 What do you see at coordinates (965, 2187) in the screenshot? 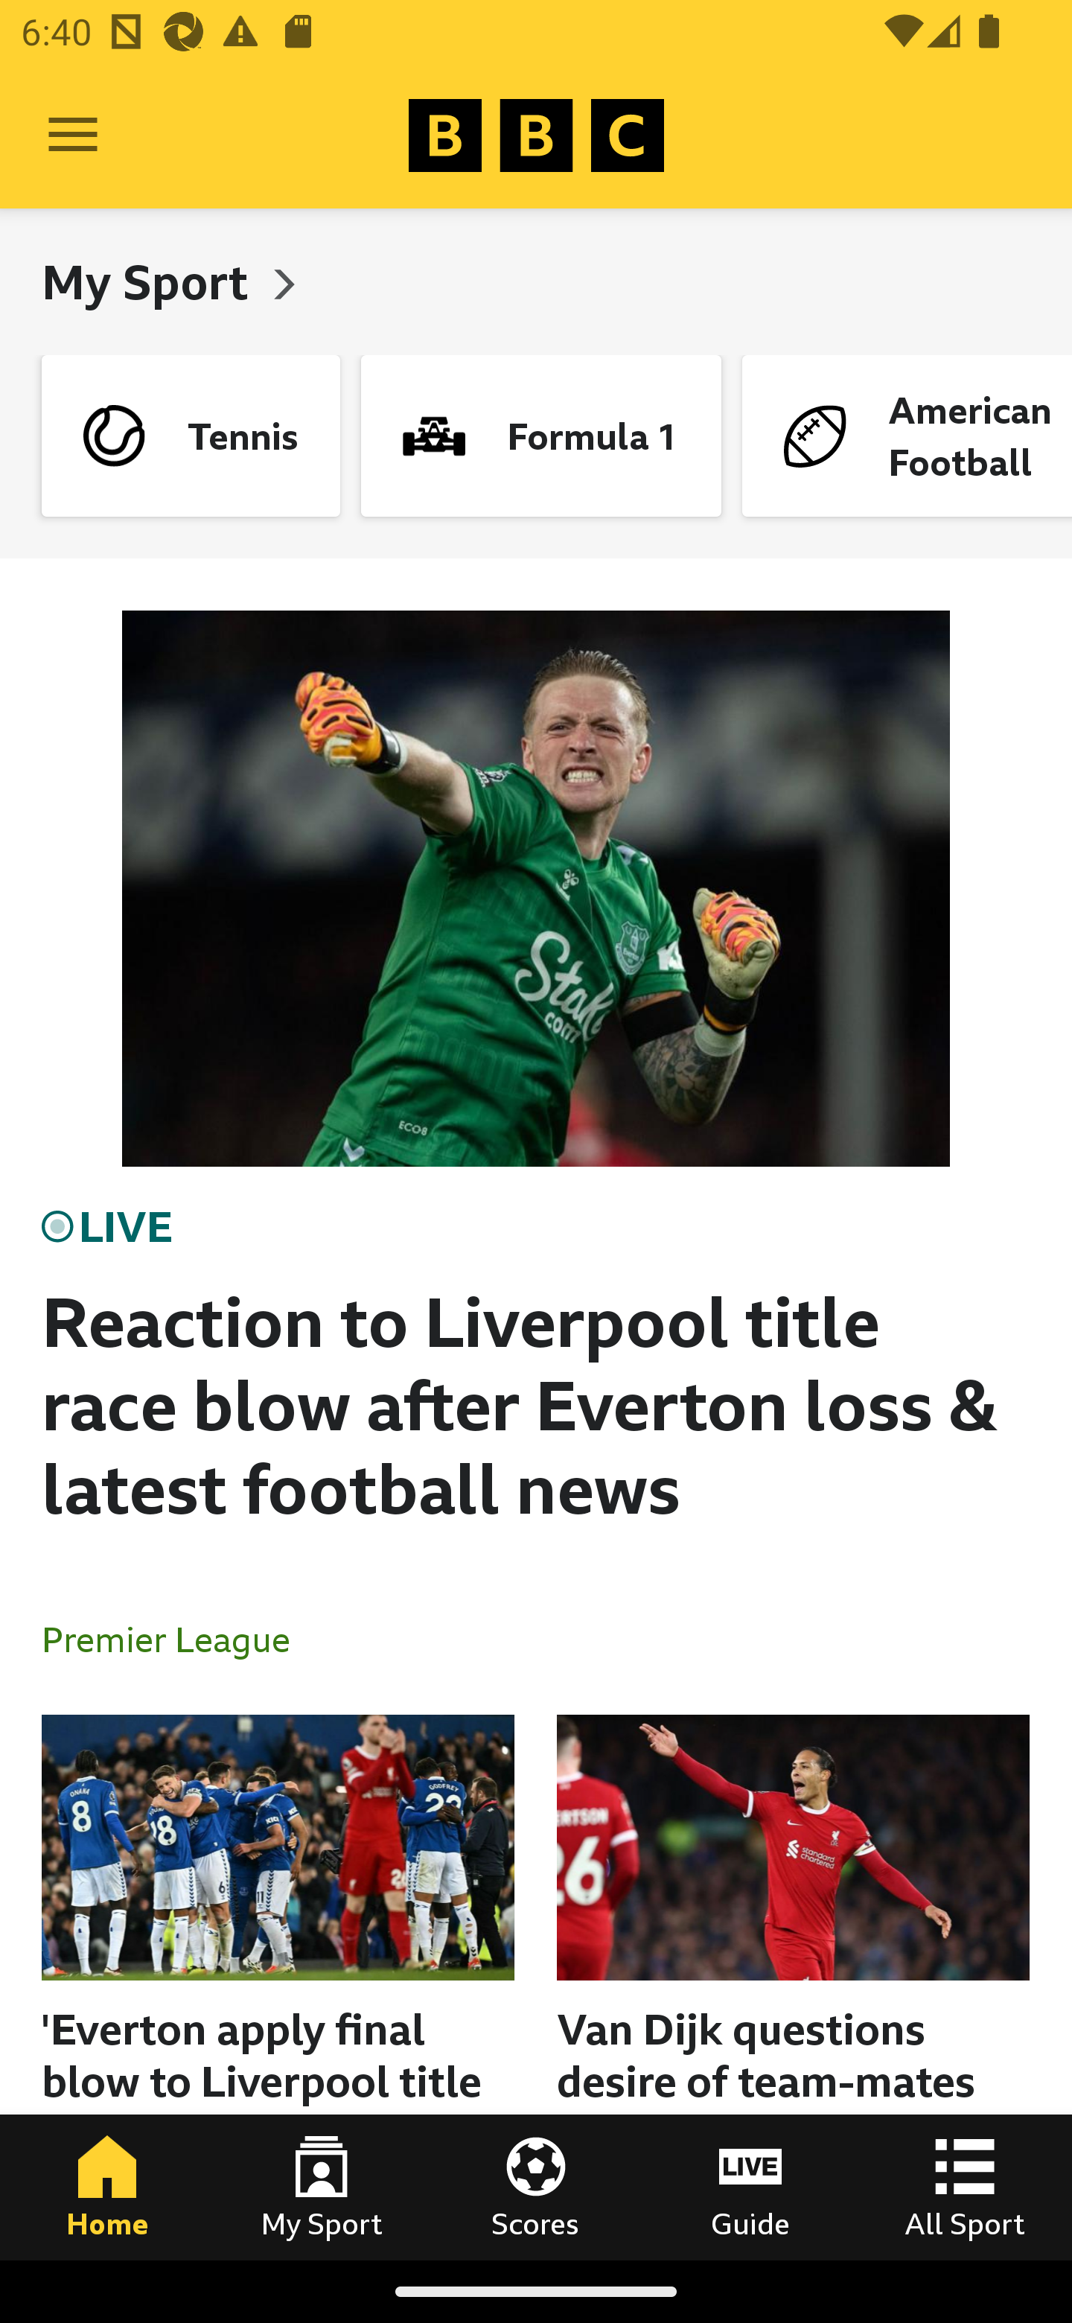
I see `All Sport` at bounding box center [965, 2187].